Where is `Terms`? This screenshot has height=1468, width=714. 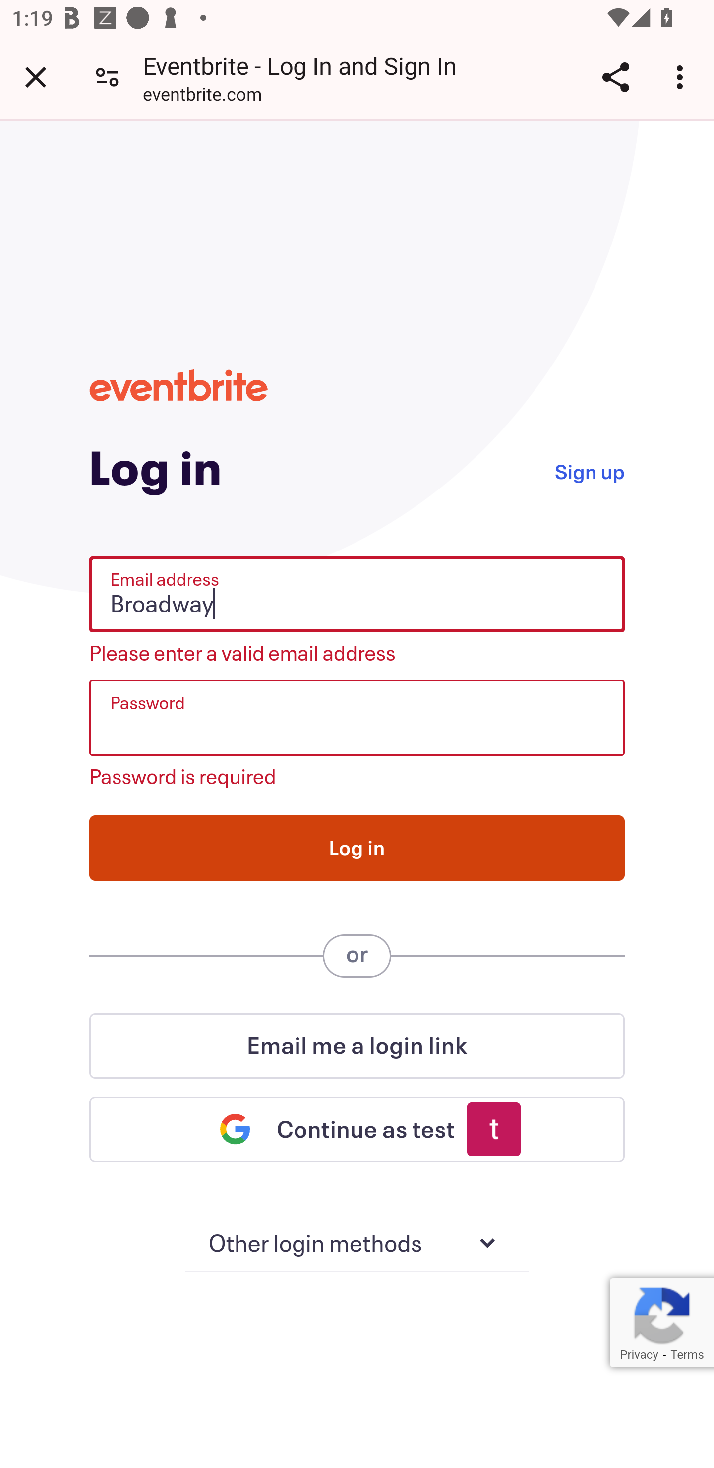
Terms is located at coordinates (687, 1355).